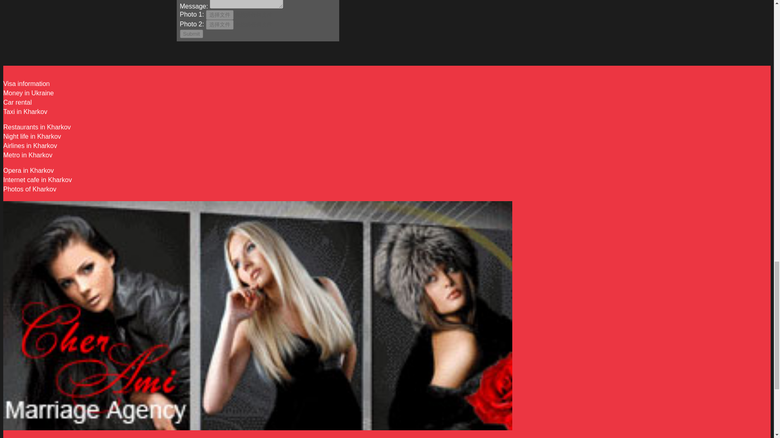 Image resolution: width=780 pixels, height=438 pixels. I want to click on Submit, so click(191, 34).